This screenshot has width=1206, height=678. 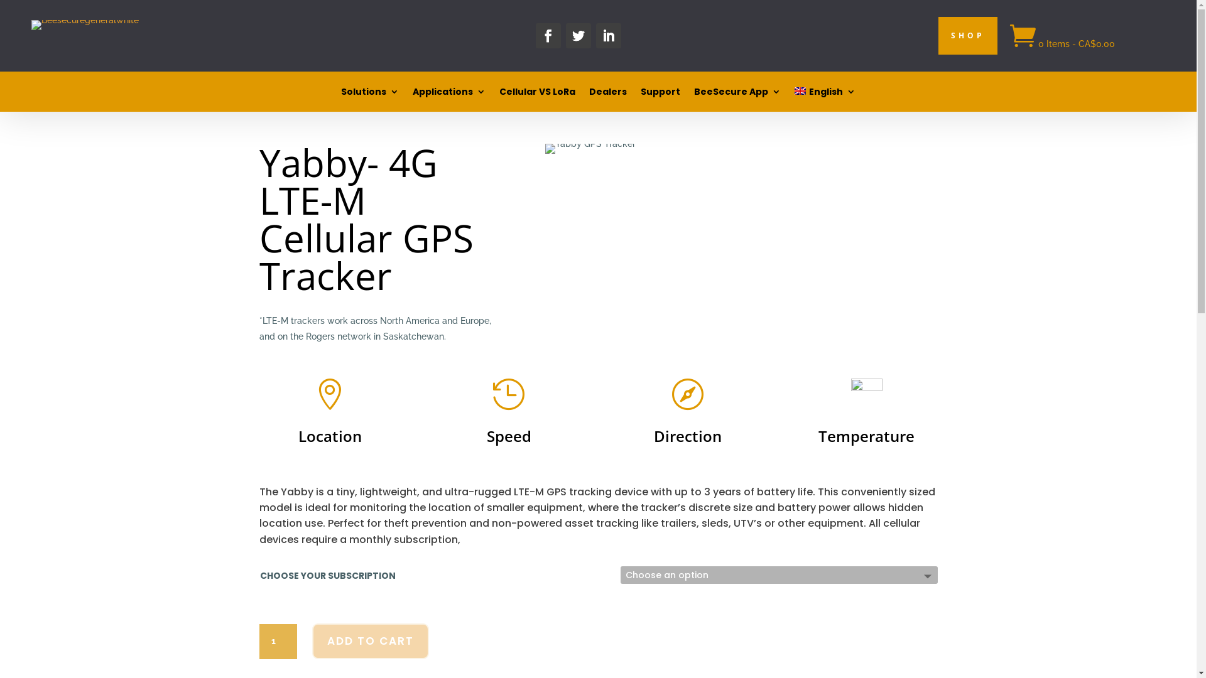 I want to click on BeeSecure App, so click(x=737, y=94).